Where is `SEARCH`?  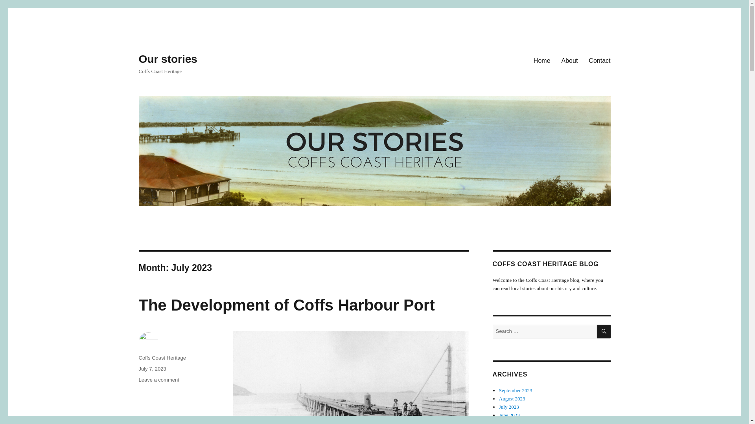 SEARCH is located at coordinates (158, 380).